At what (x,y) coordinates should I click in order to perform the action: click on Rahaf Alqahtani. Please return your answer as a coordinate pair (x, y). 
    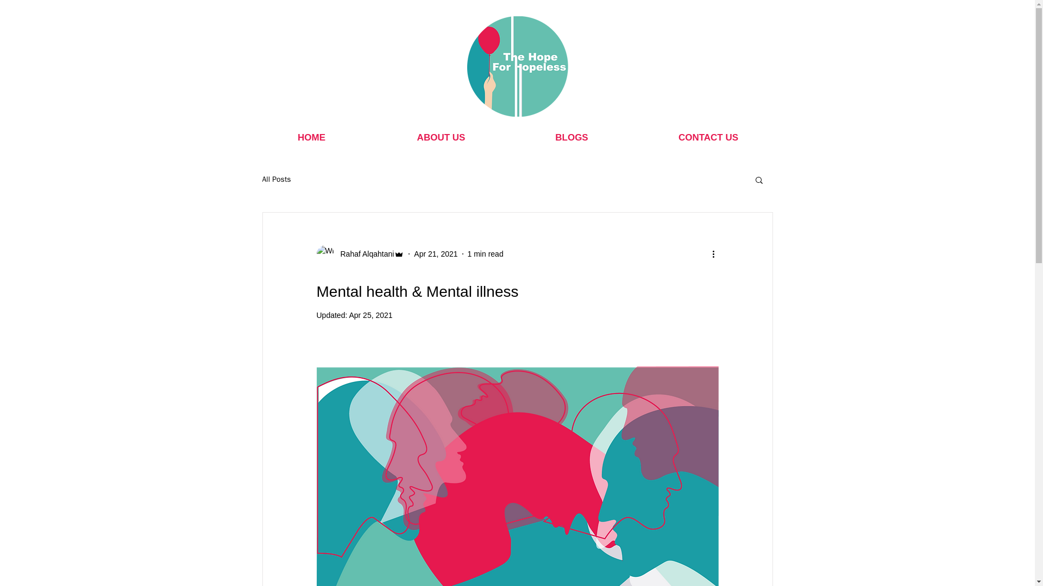
    Looking at the image, I should click on (364, 254).